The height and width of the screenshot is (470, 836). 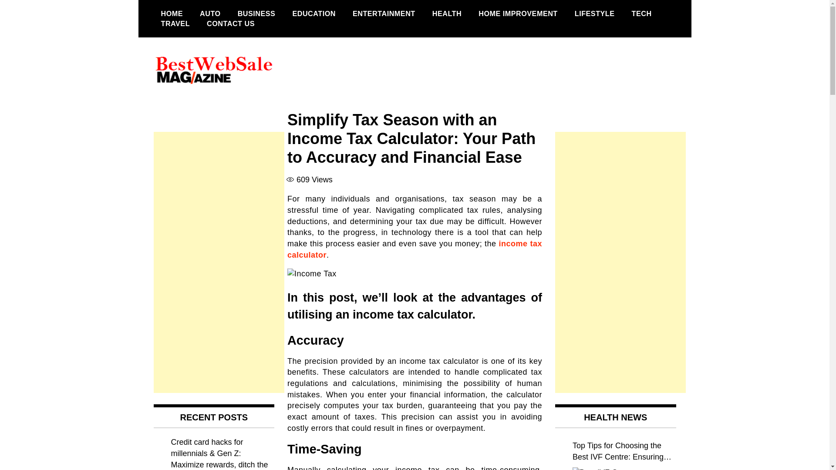 What do you see at coordinates (210, 13) in the screenshot?
I see `AUTO` at bounding box center [210, 13].